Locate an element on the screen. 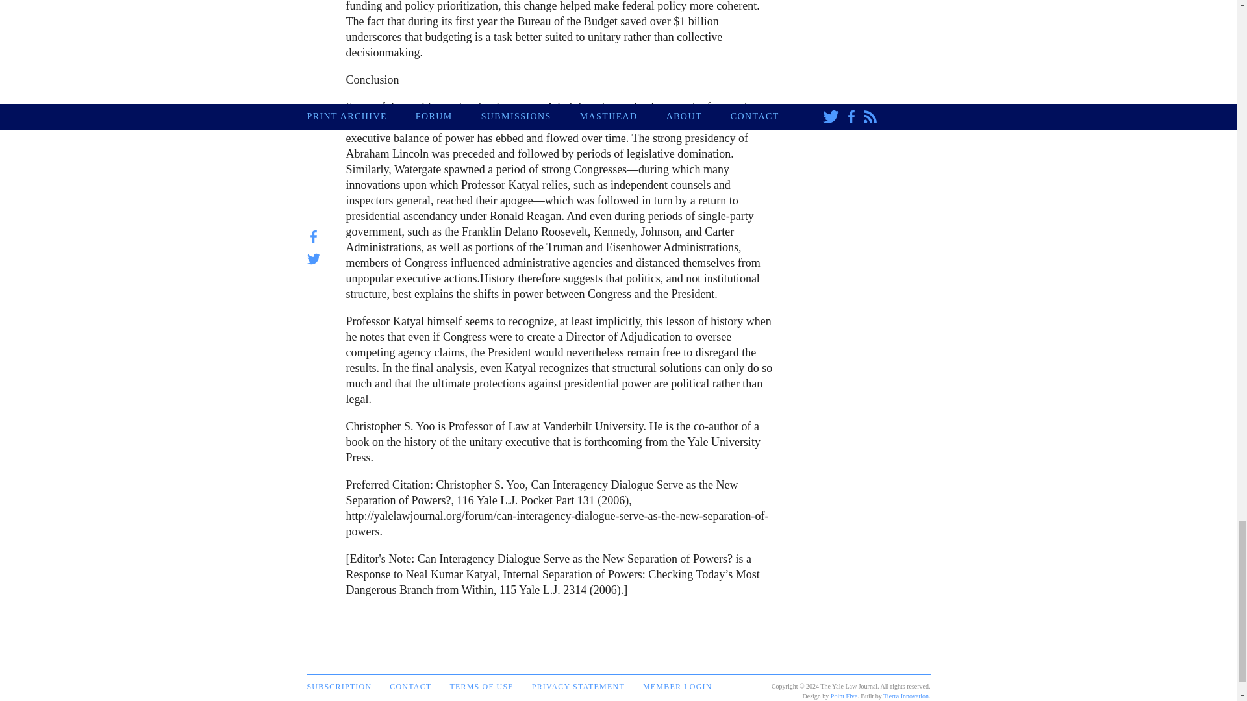  TERMS OF USE is located at coordinates (481, 686).